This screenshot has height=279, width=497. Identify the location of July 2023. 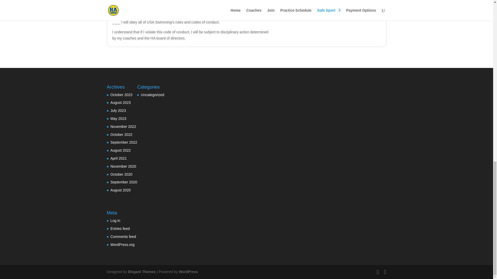
(118, 111).